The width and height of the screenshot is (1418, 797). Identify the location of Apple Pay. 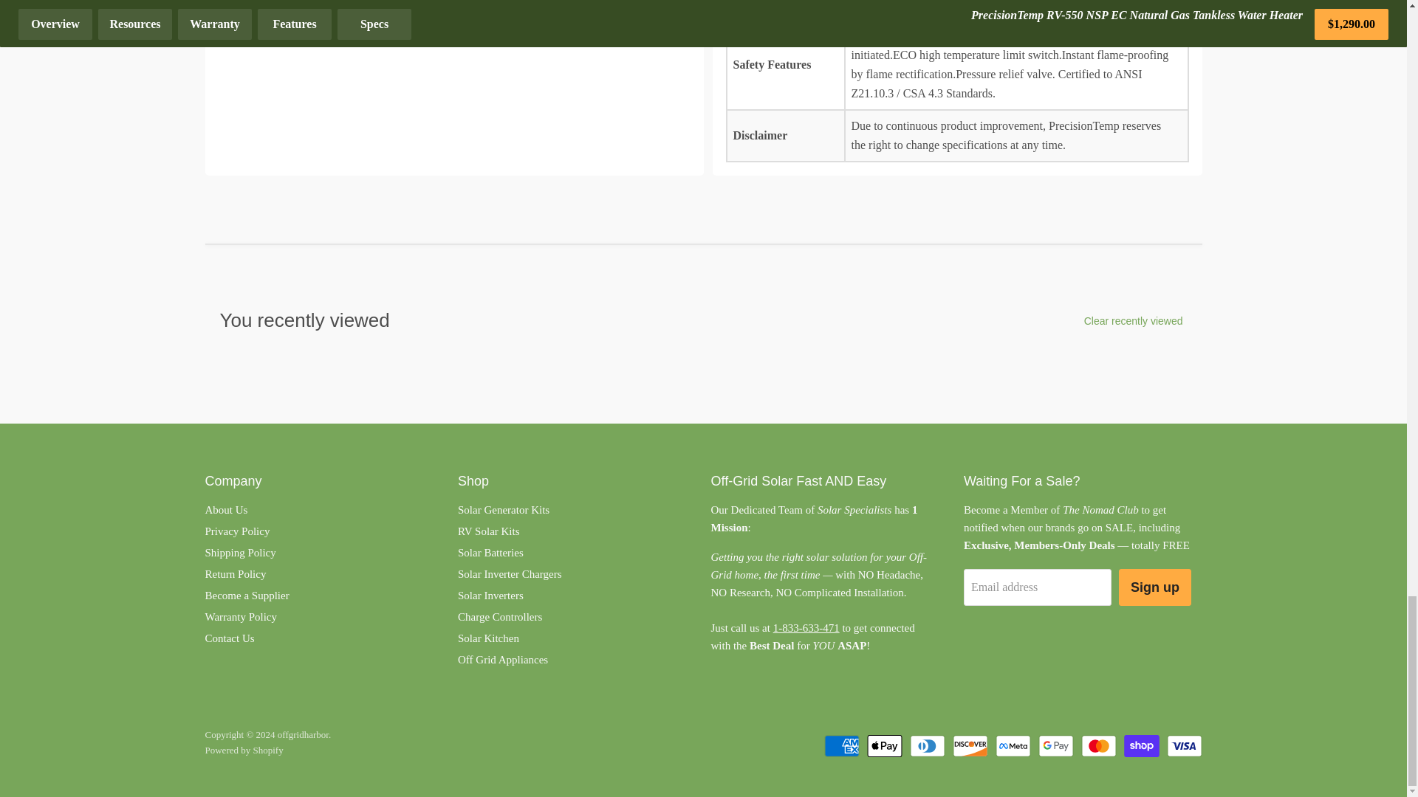
(884, 745).